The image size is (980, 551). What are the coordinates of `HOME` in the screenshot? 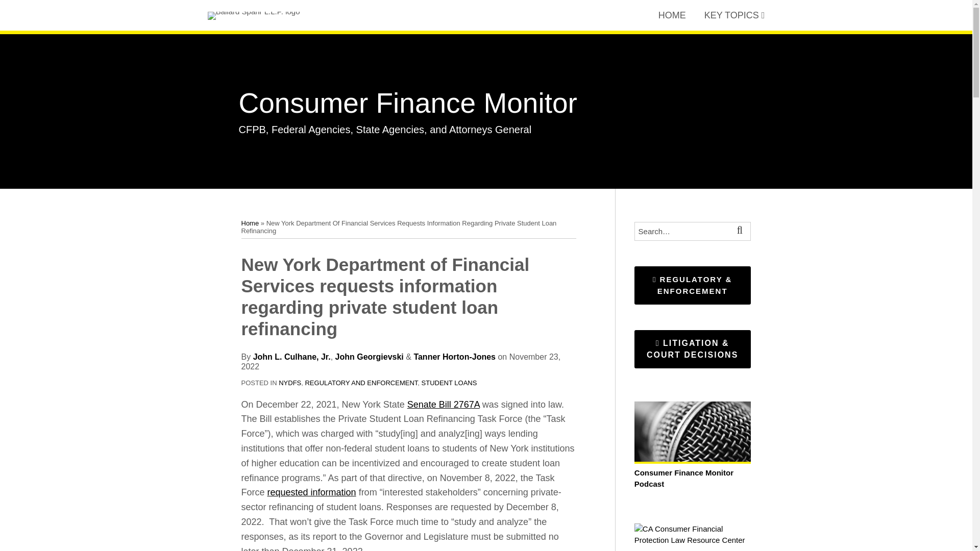 It's located at (672, 15).